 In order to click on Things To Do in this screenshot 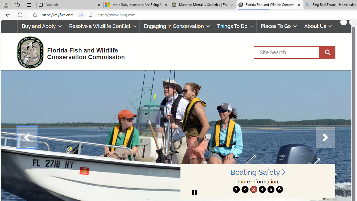, I will do `click(235, 26)`.